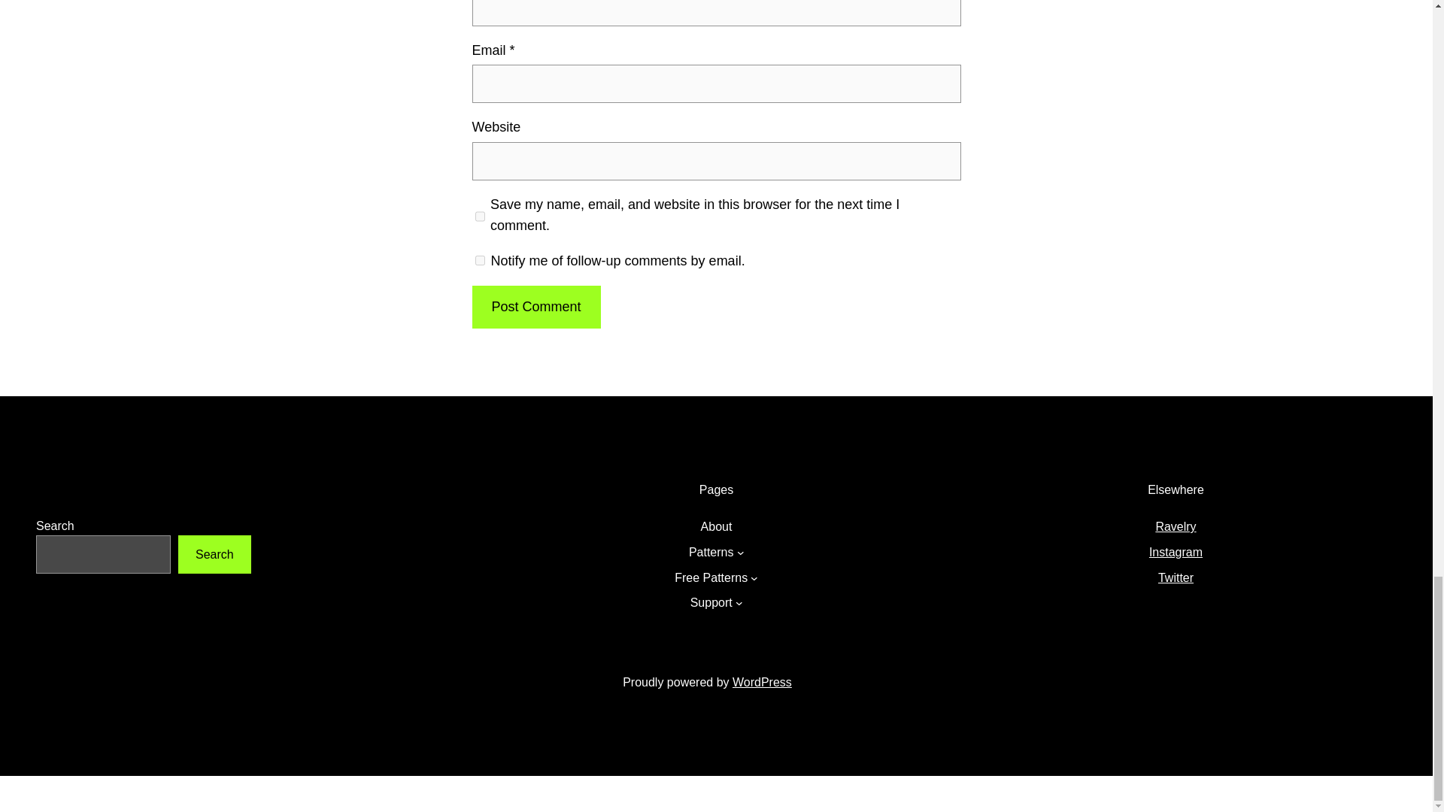 The width and height of the screenshot is (1444, 812). Describe the element at coordinates (480, 260) in the screenshot. I see `subscribe` at that location.